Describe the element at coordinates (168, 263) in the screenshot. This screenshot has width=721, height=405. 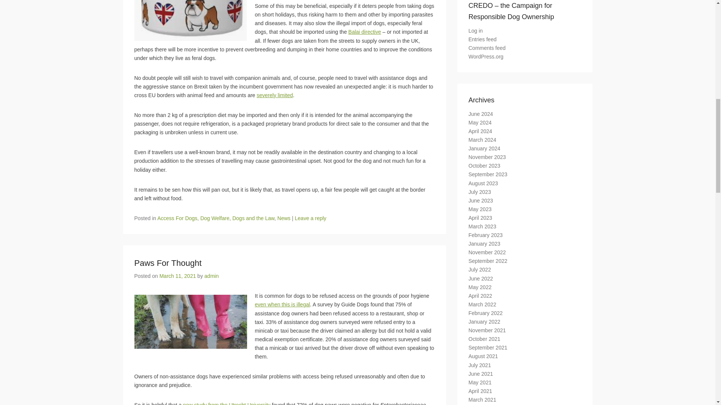
I see `Permalink to Paws For Thought` at that location.